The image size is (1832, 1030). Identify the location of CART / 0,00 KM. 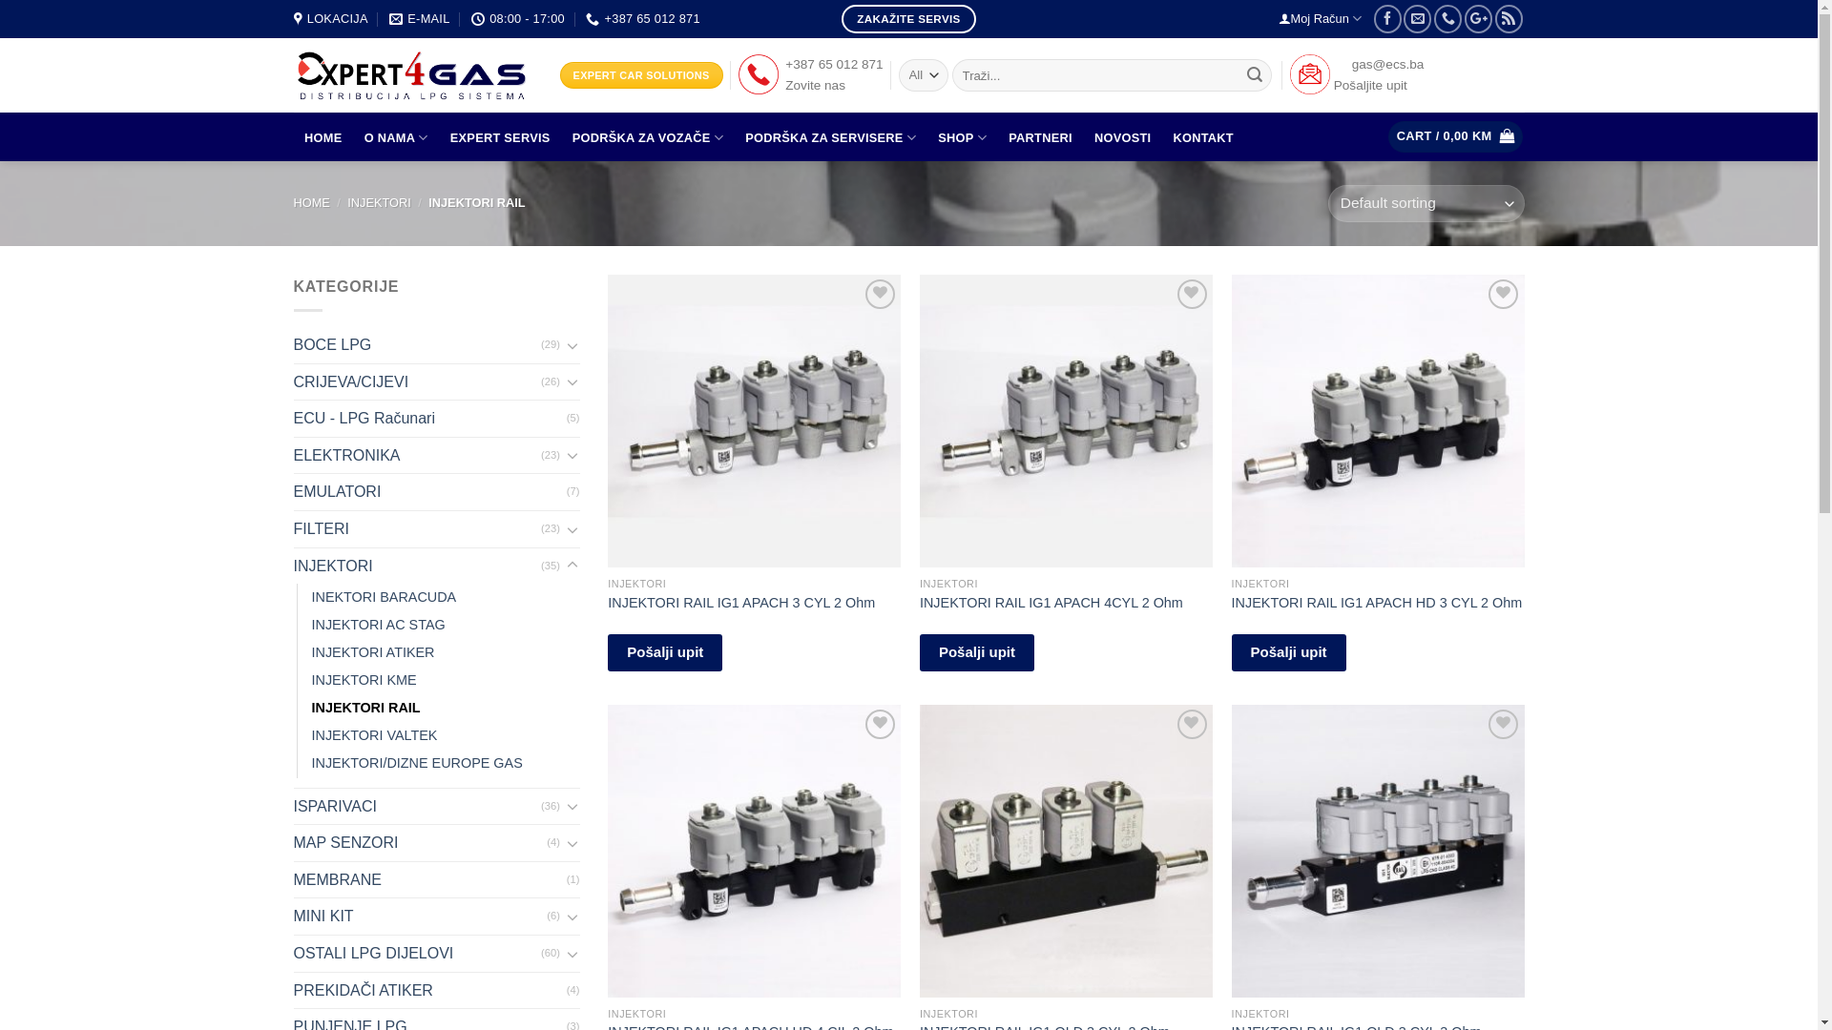
(1456, 137).